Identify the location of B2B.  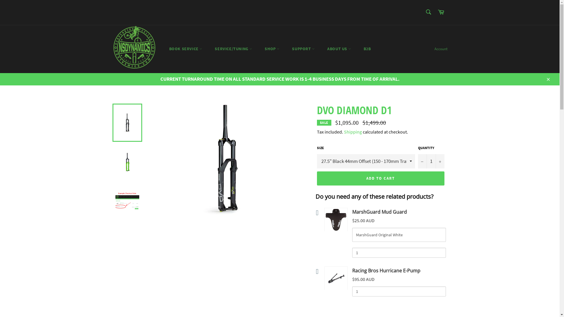
(367, 49).